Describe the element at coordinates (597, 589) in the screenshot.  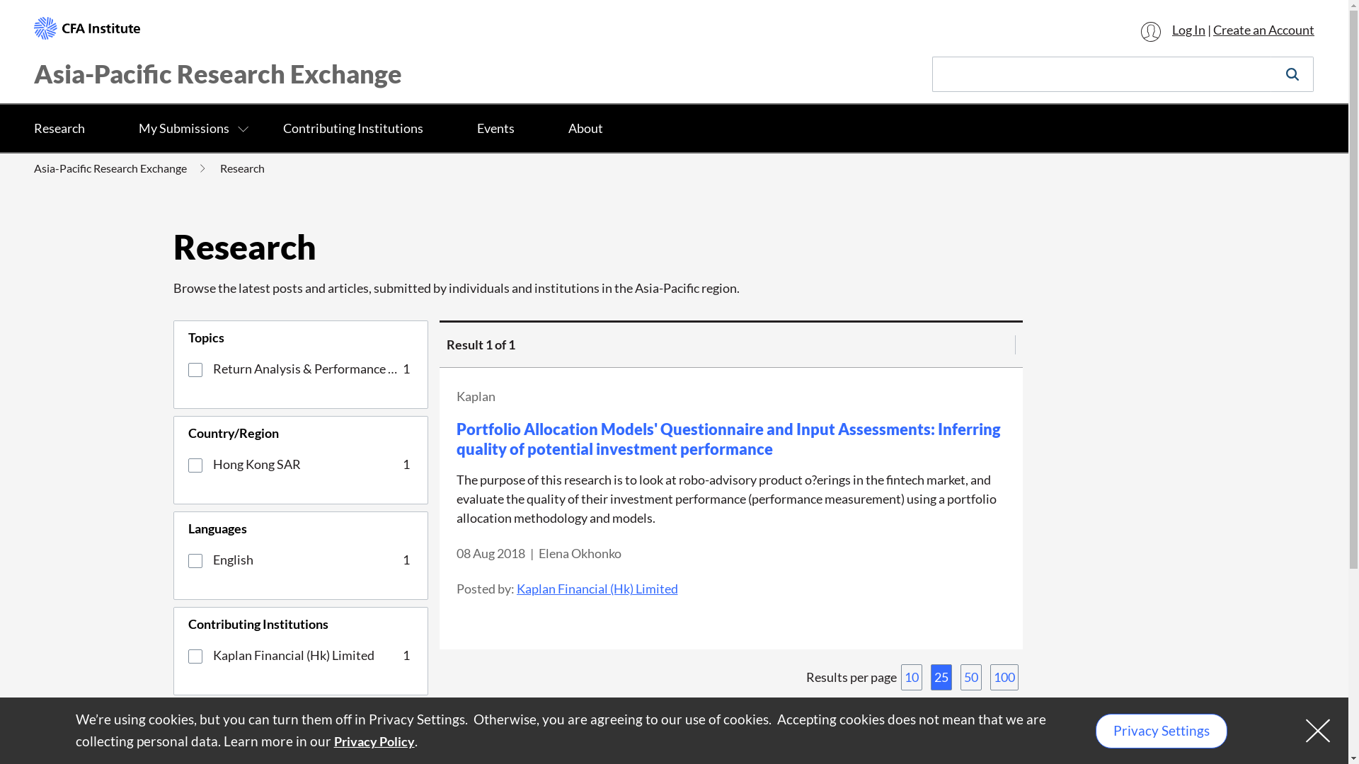
I see `Kaplan Financial (Hk) Limited` at that location.